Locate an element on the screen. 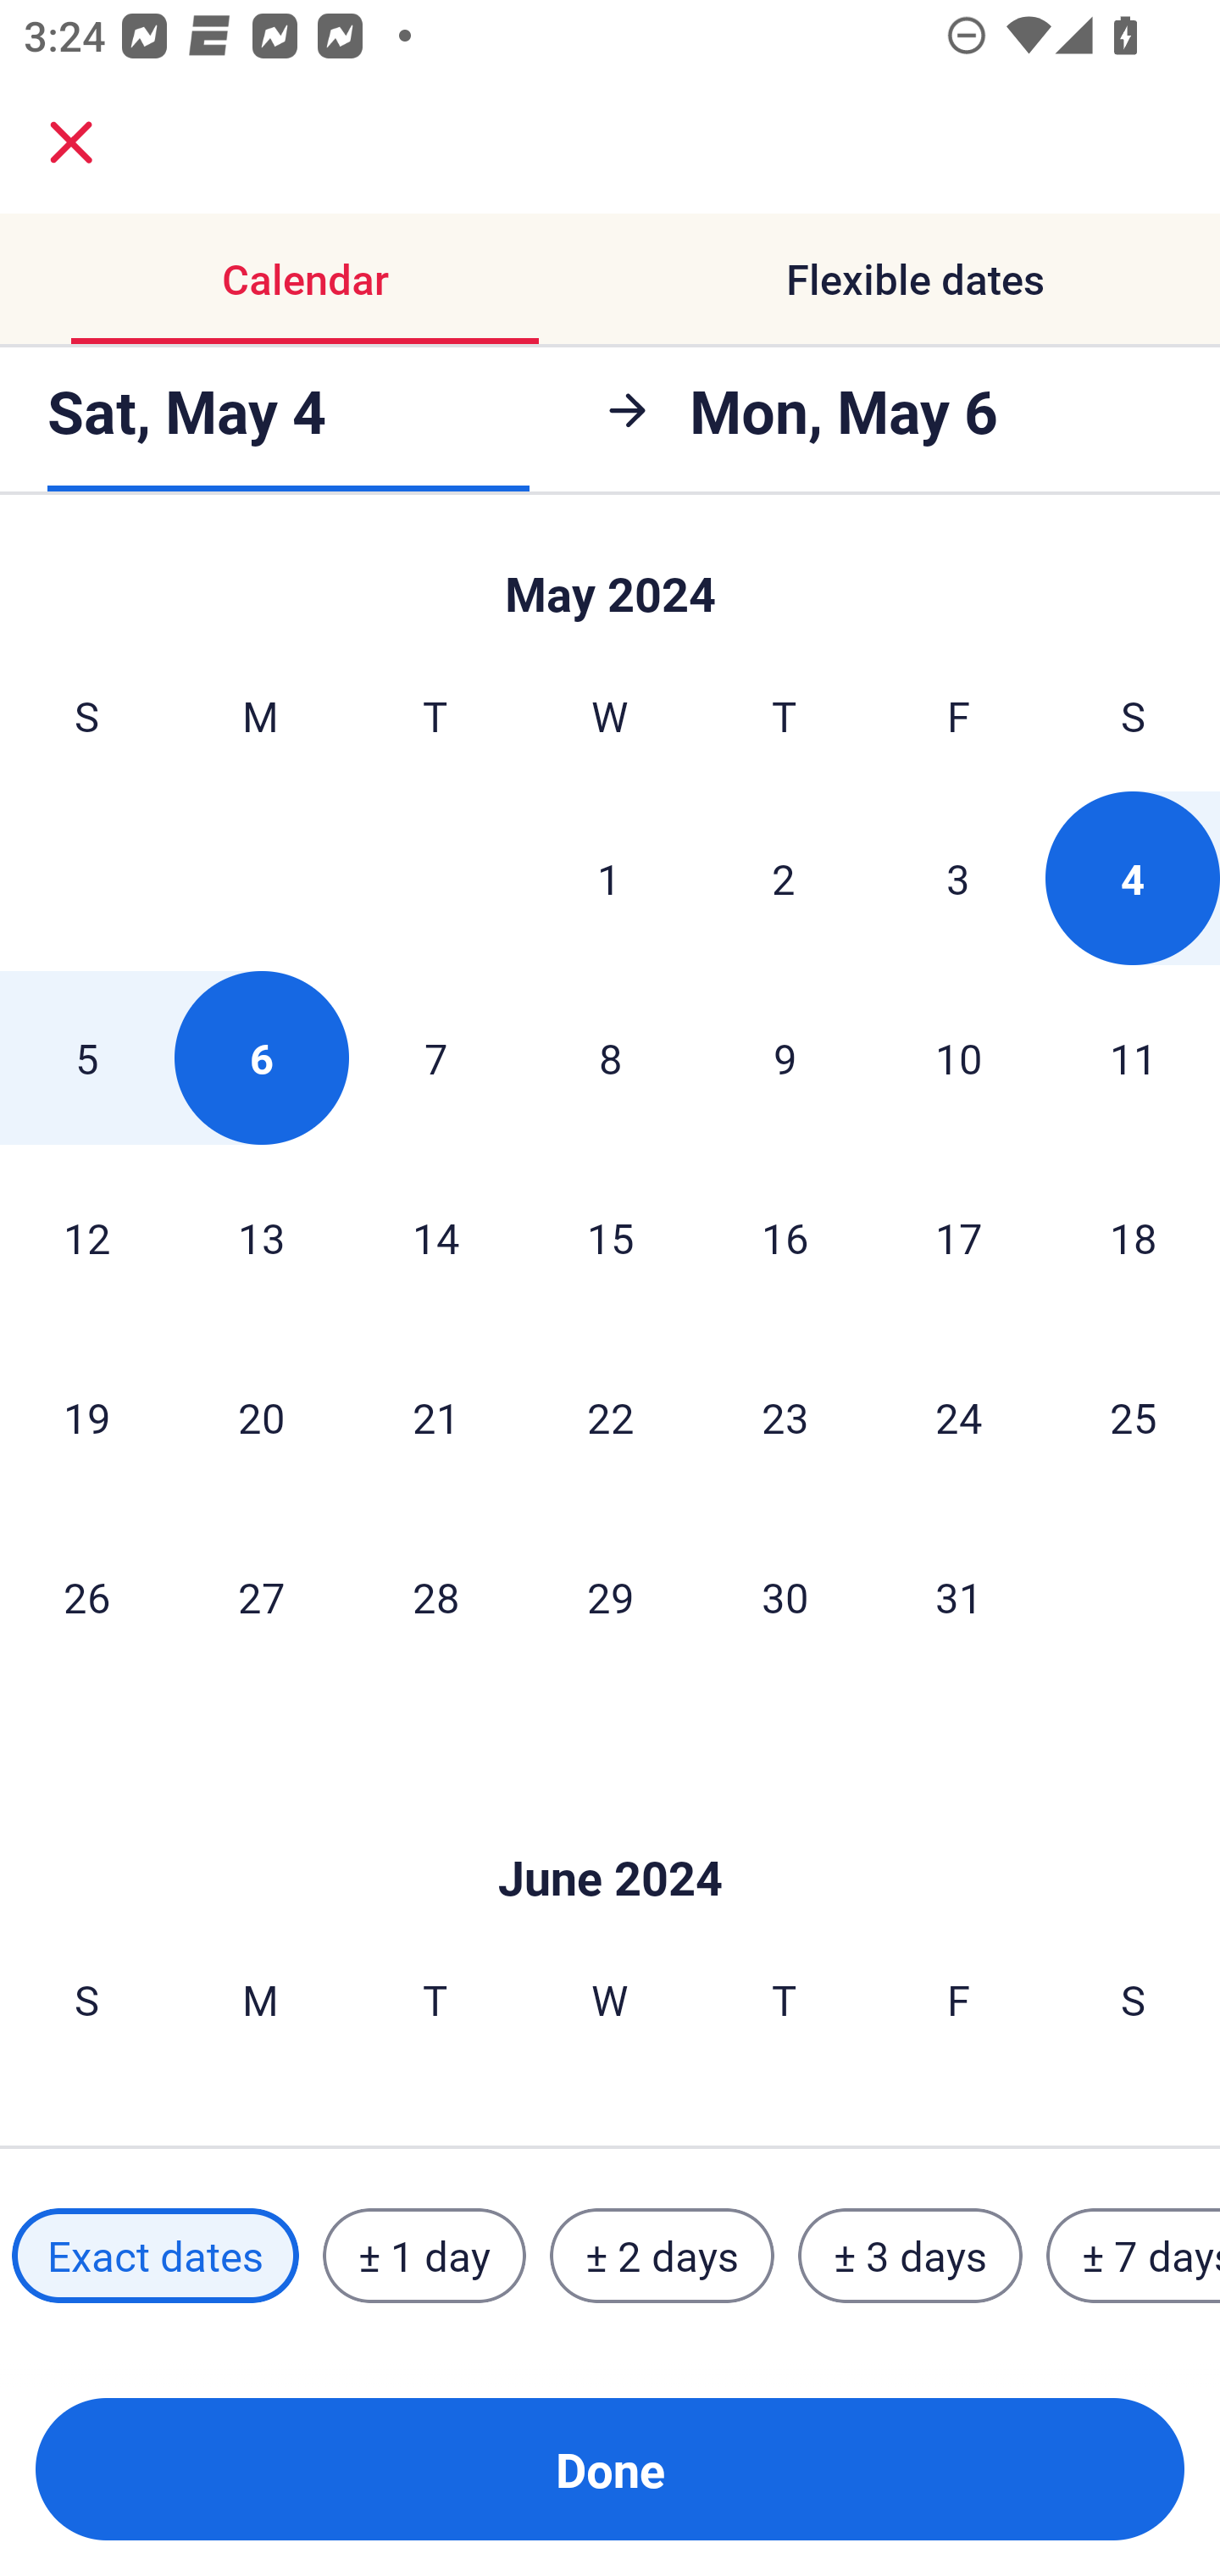 The height and width of the screenshot is (2576, 1220). 20 Monday, May 20, 2024 is located at coordinates (261, 1417).